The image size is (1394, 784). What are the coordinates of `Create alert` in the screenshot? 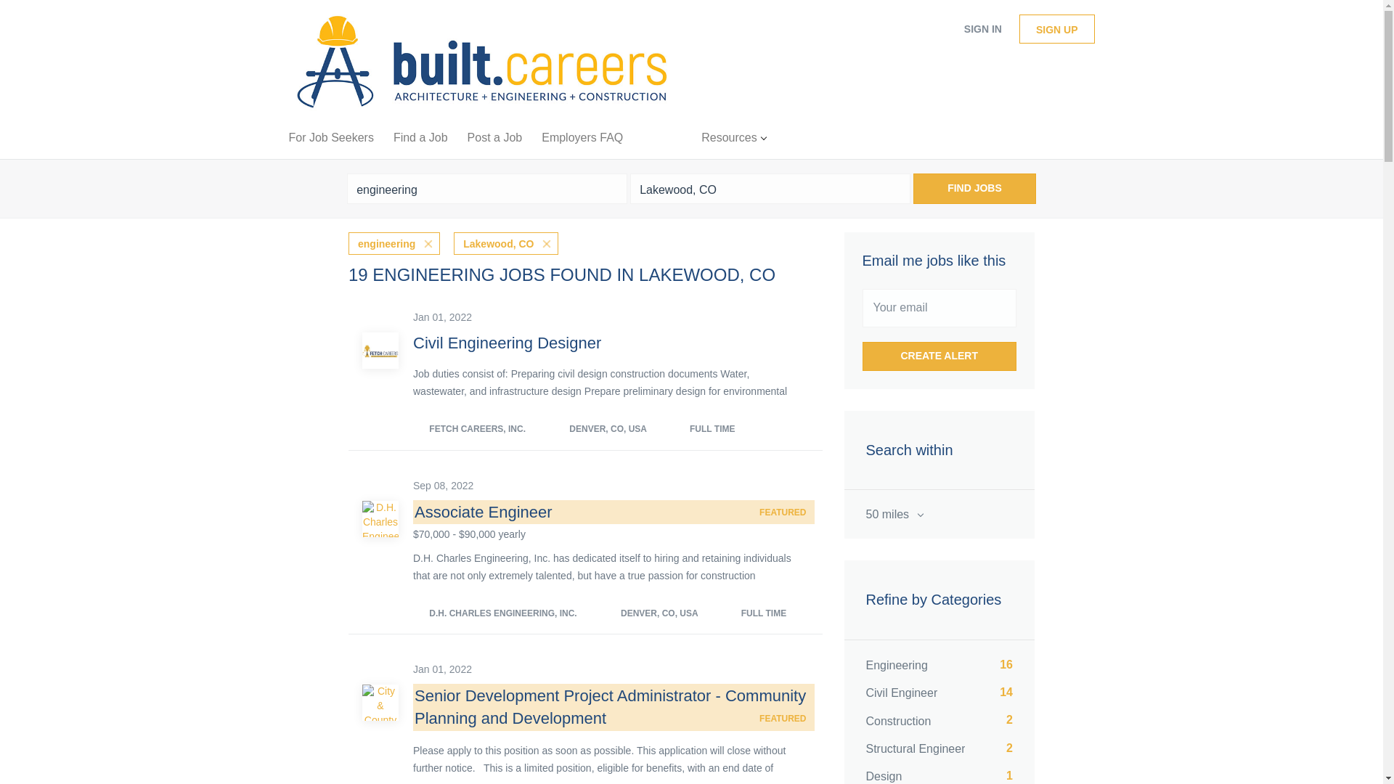 It's located at (939, 356).